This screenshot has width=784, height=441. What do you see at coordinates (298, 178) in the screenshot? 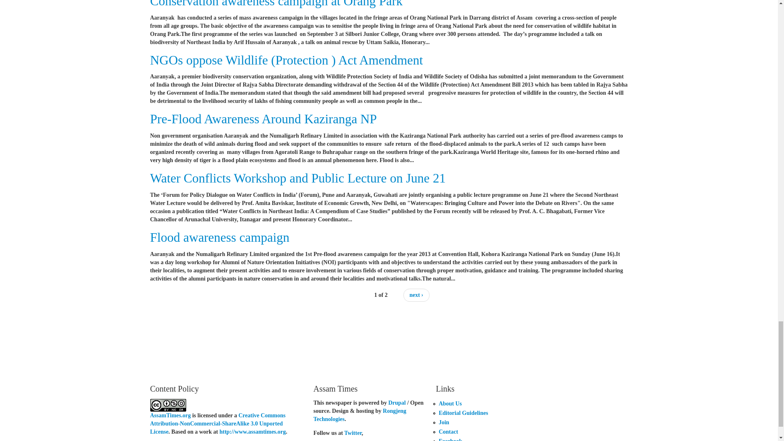
I see `Water Conflicts Workshop and Public Lecture on June 21` at bounding box center [298, 178].